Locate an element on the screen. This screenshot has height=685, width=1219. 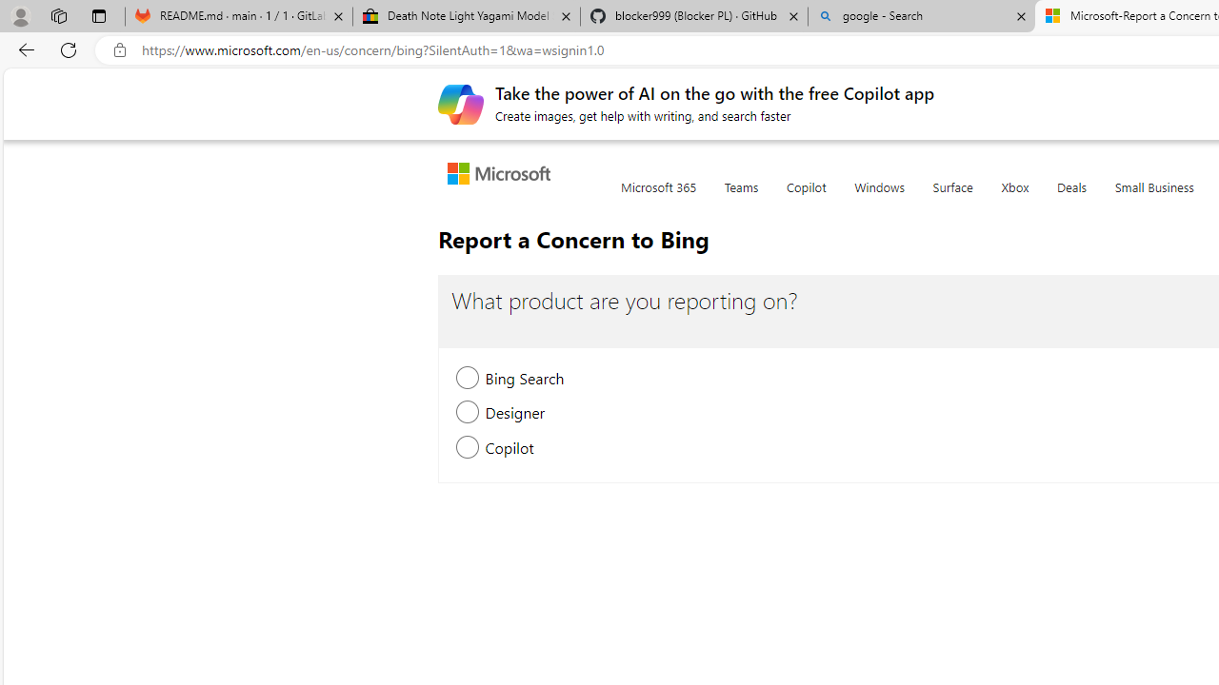
Copilot is located at coordinates (806, 198).